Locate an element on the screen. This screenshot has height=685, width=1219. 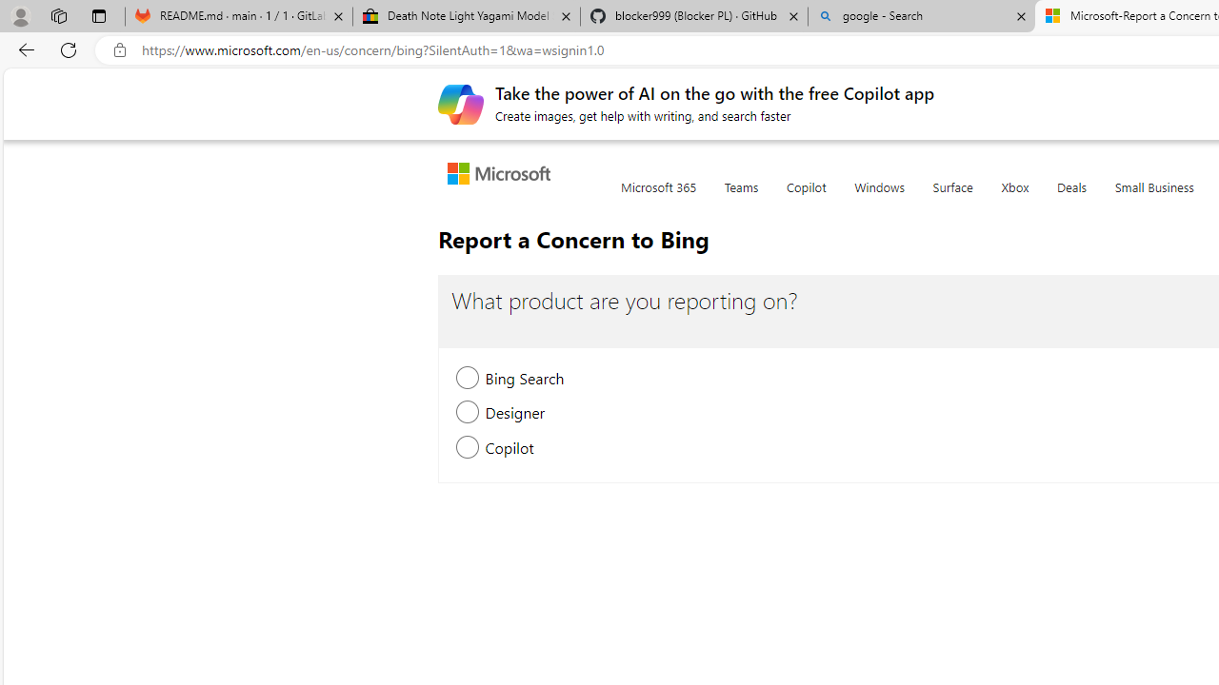
Copilot is located at coordinates (806, 198).